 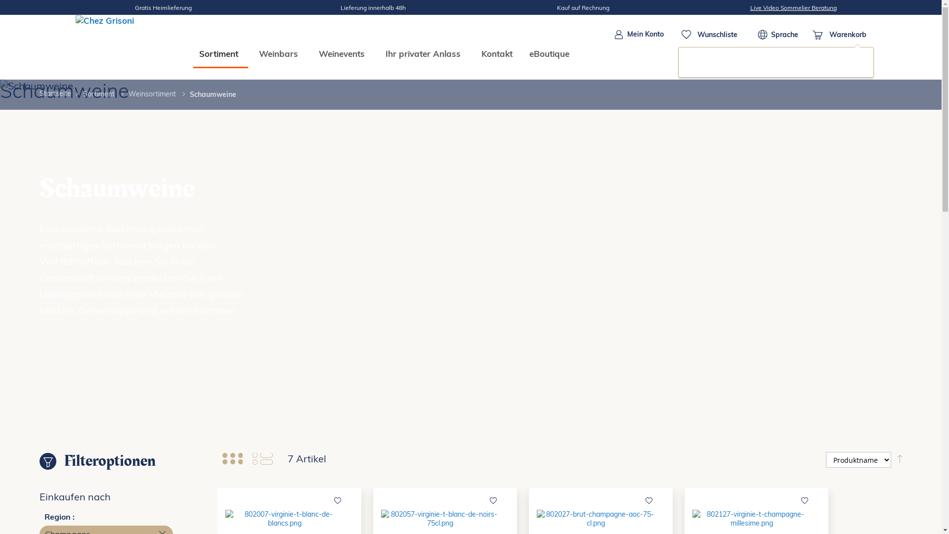 I want to click on Mein Konto, so click(x=640, y=35).